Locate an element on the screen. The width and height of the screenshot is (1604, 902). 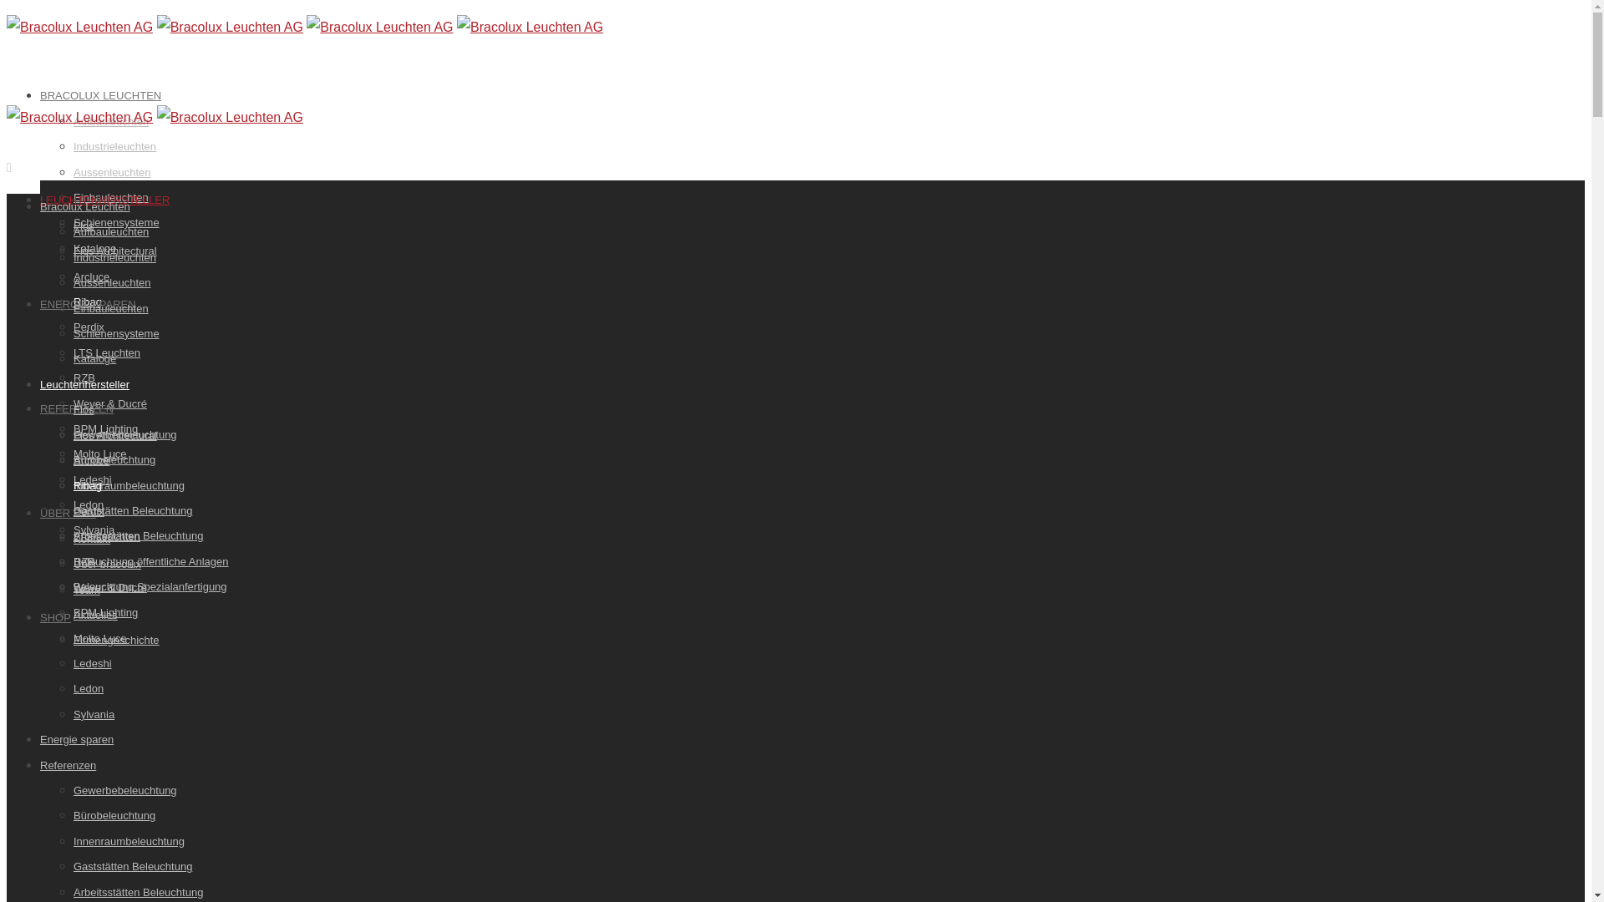
Molto Luce is located at coordinates (100, 638).